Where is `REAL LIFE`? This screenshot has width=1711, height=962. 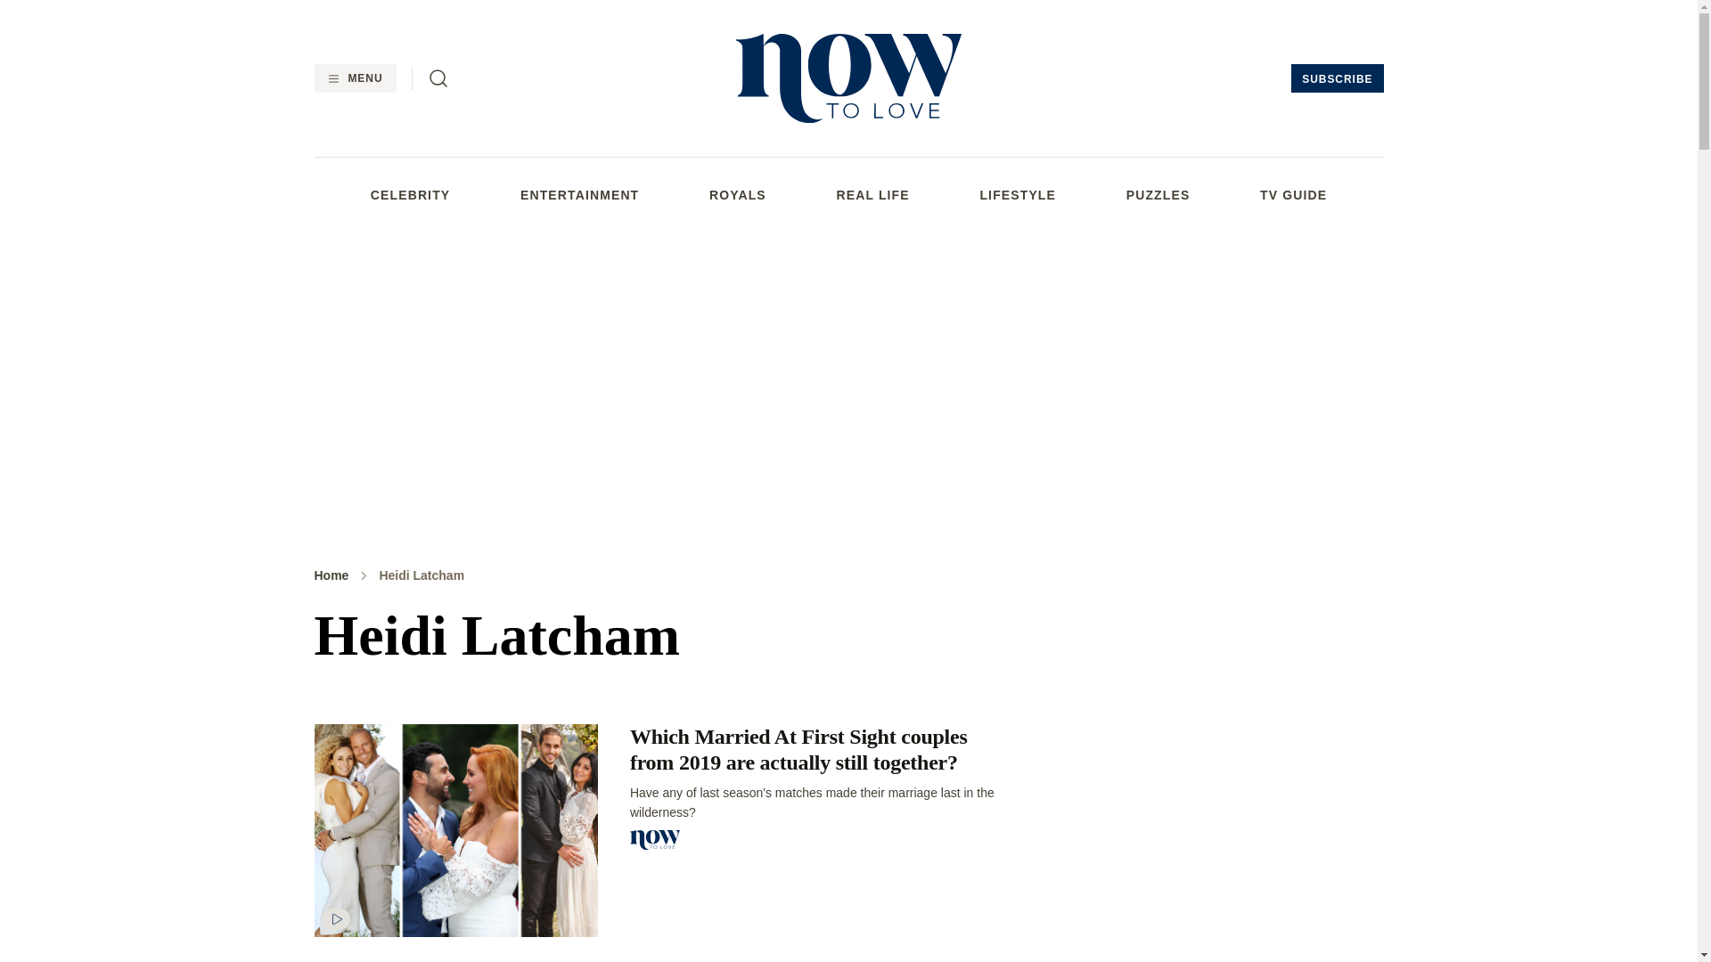
REAL LIFE is located at coordinates (873, 194).